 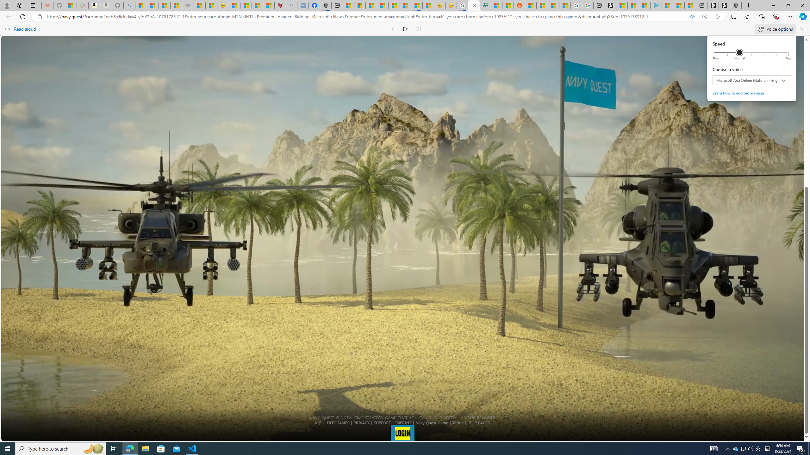 I want to click on Action Center, 2 new notifications, so click(x=801, y=449).